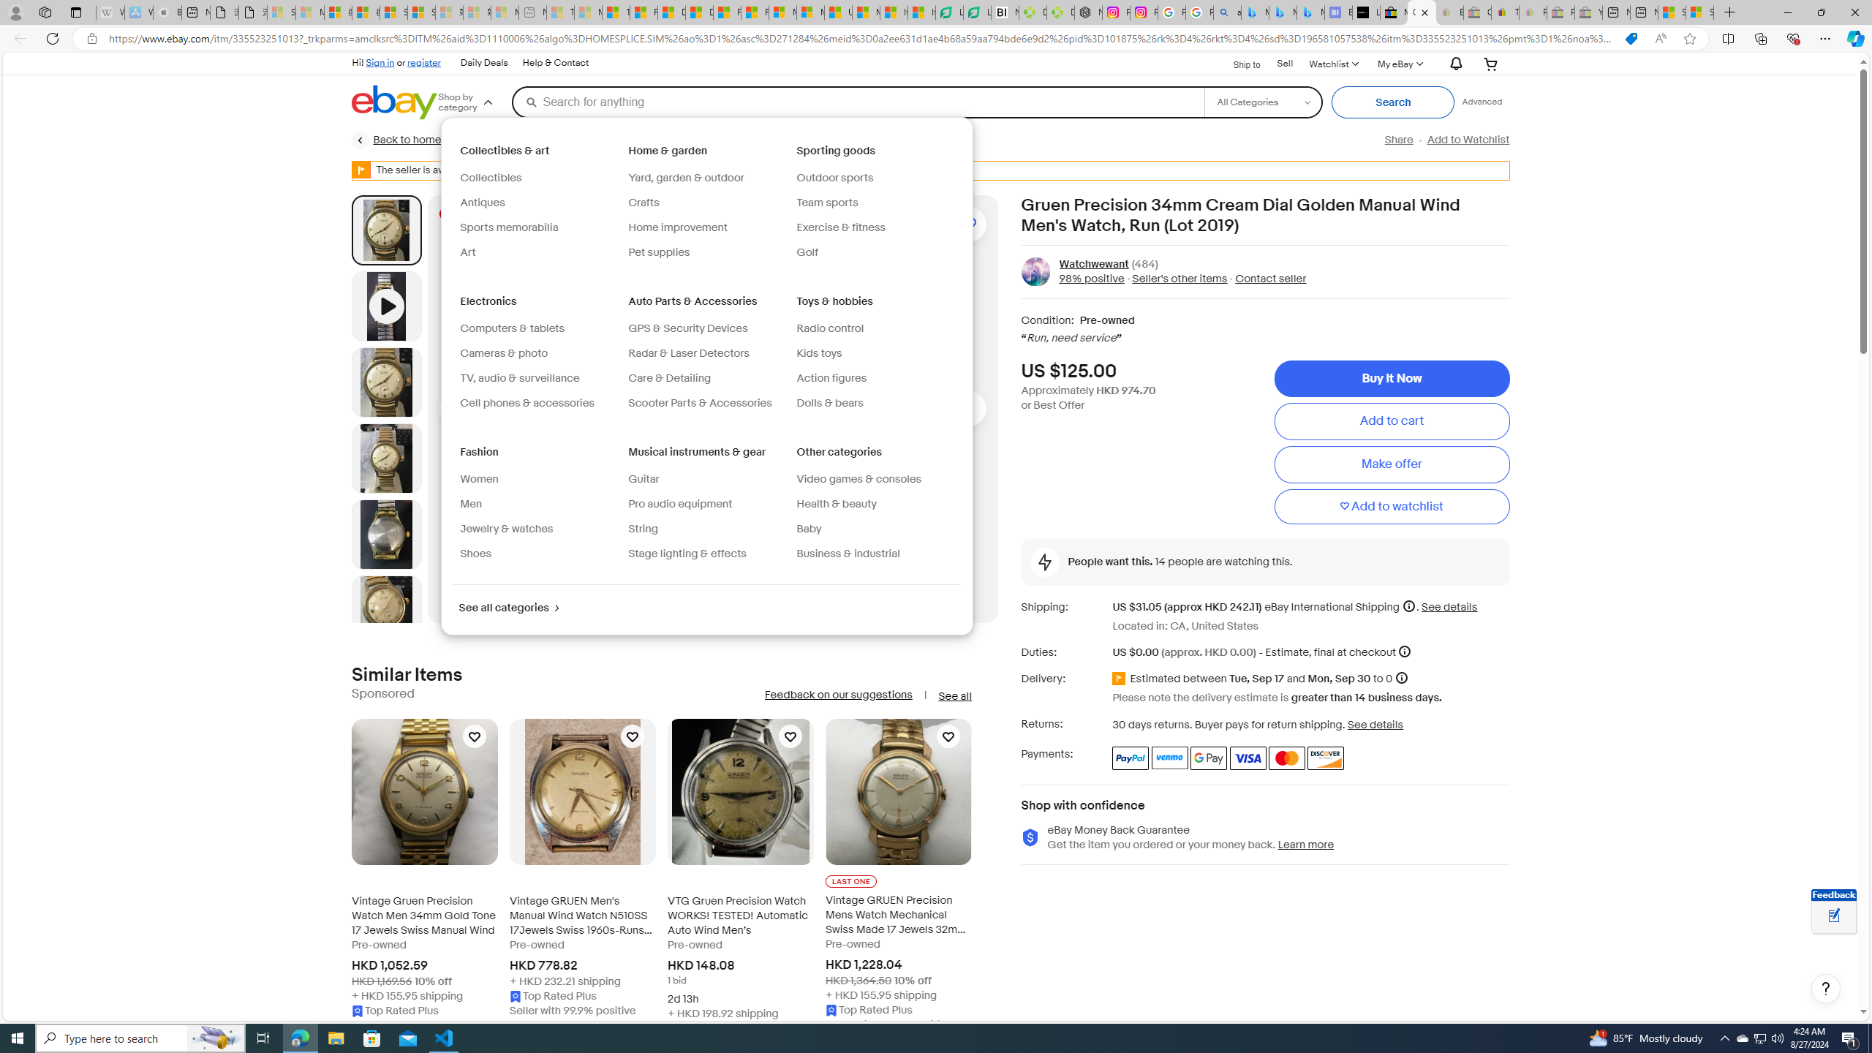 The image size is (1872, 1053). What do you see at coordinates (706, 178) in the screenshot?
I see `Yard, garden & outdoor` at bounding box center [706, 178].